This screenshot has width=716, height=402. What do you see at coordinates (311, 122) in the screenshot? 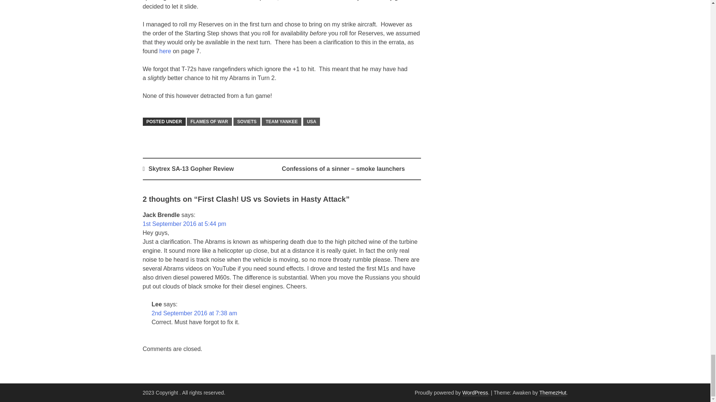
I see `USA` at bounding box center [311, 122].